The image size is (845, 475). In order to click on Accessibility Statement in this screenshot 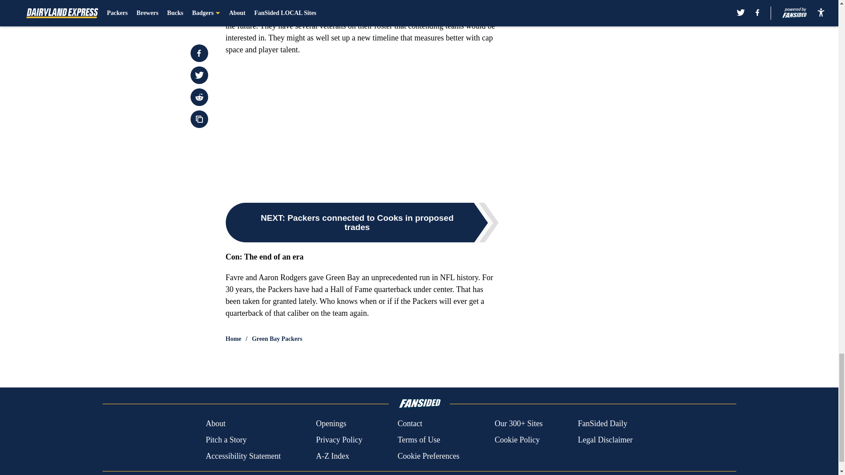, I will do `click(243, 456)`.